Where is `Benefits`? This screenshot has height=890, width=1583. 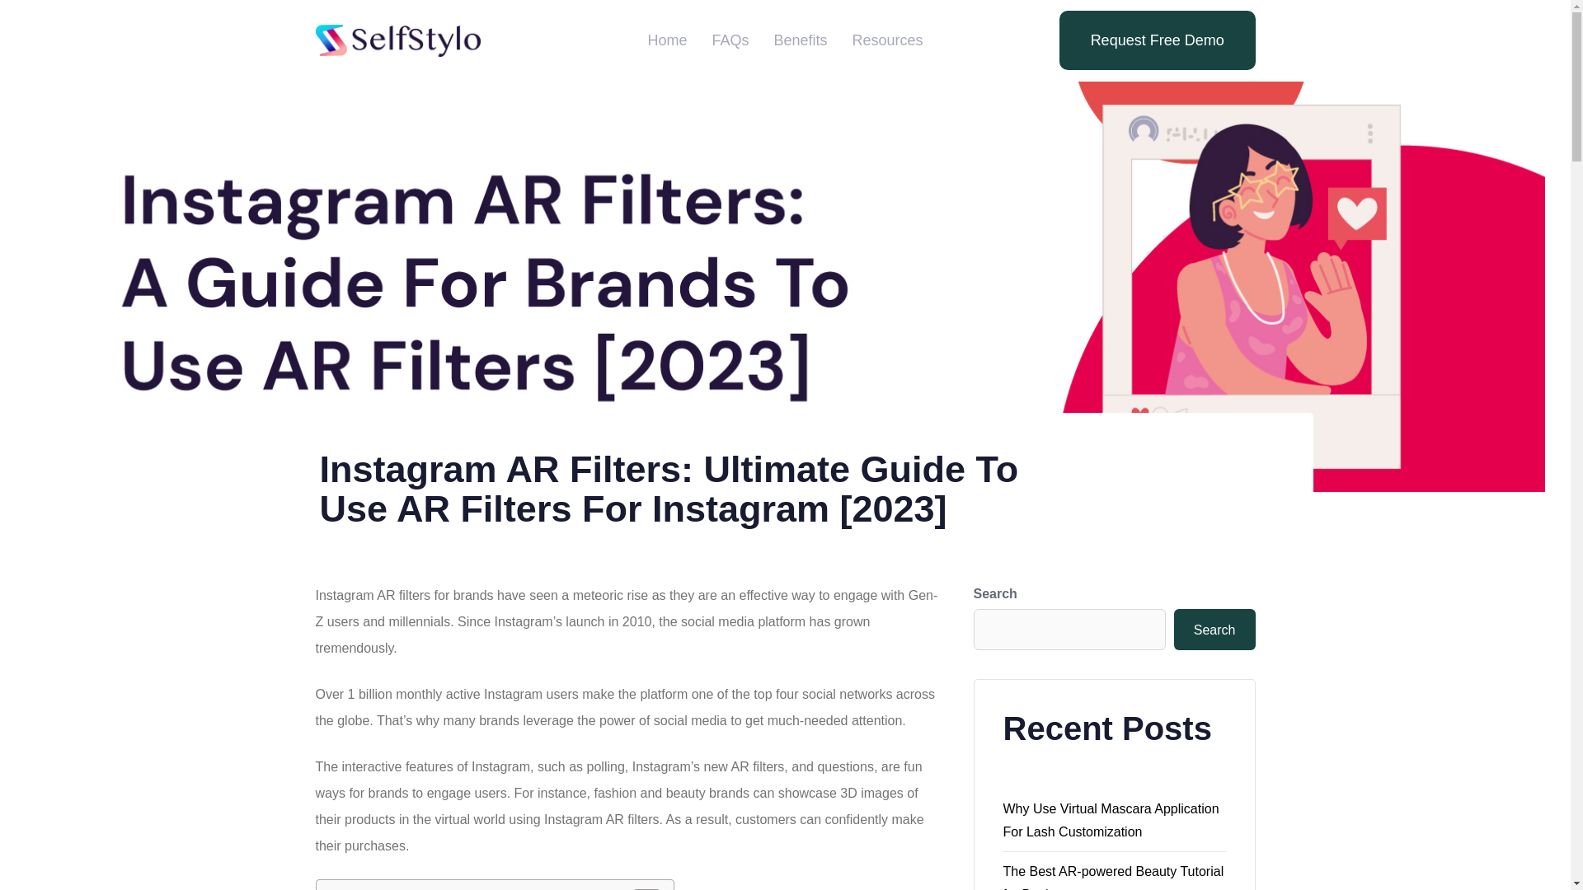
Benefits is located at coordinates (800, 41).